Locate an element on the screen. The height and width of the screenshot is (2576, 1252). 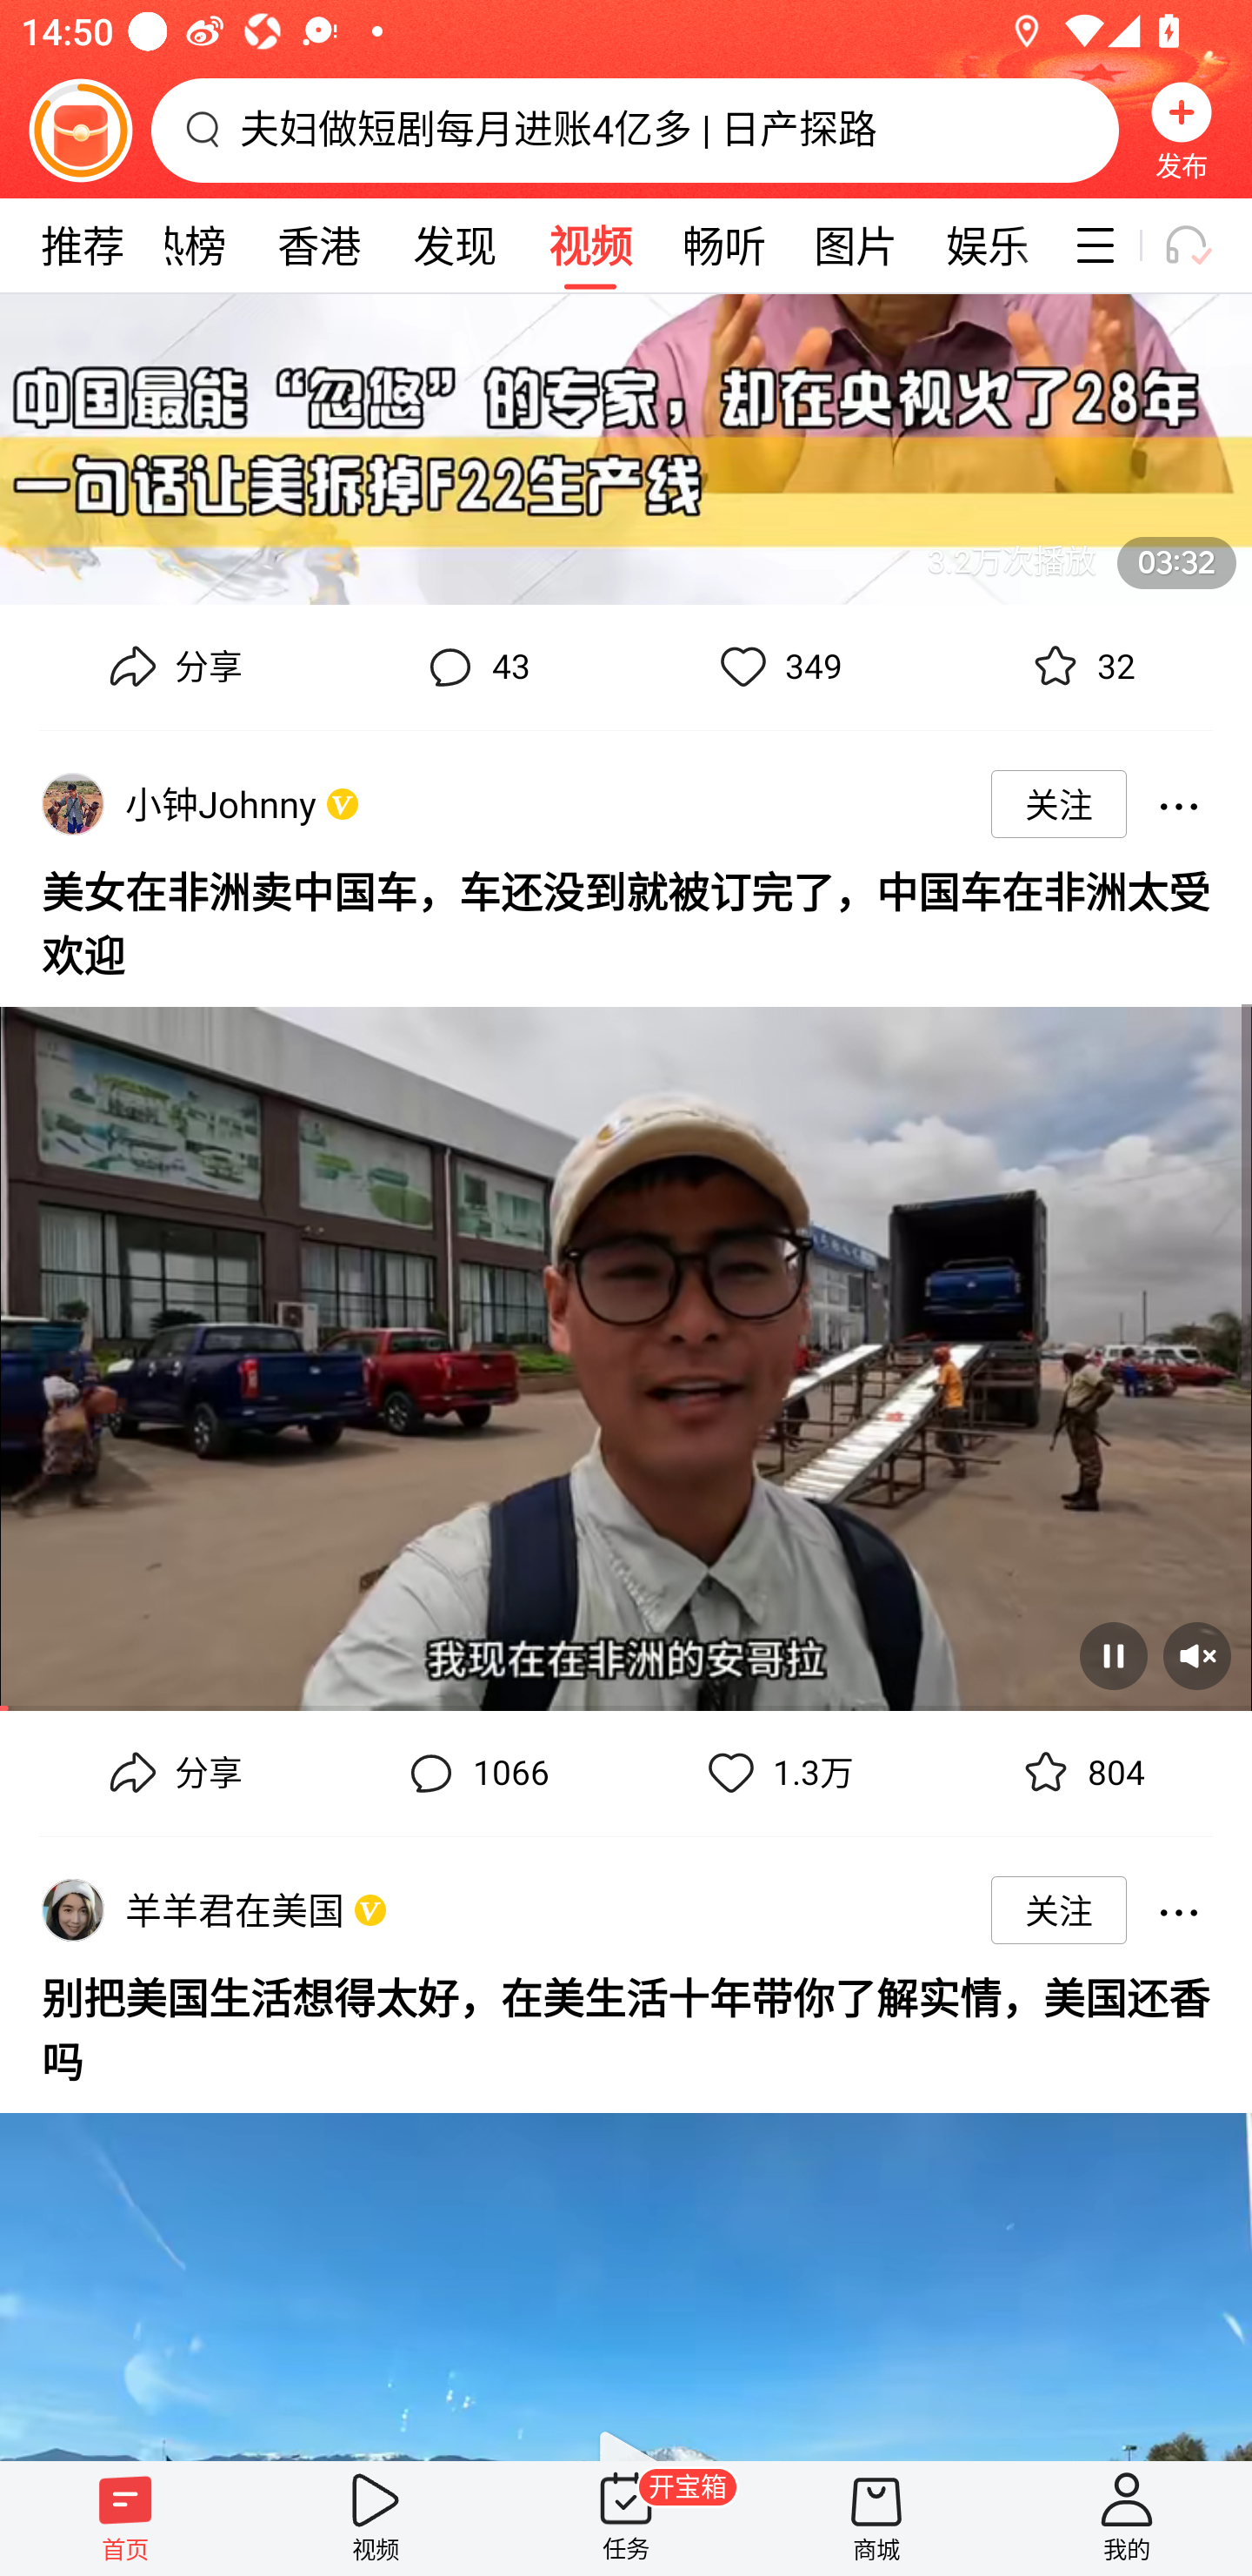
发现 is located at coordinates (454, 245).